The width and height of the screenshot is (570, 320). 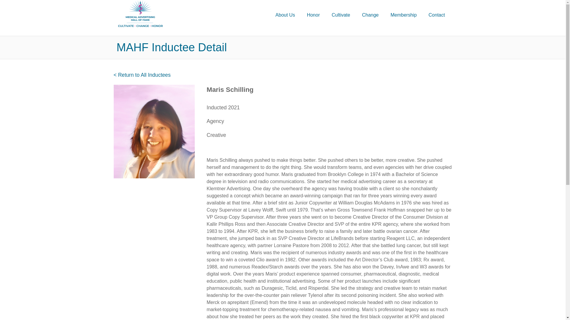 I want to click on Honor, so click(x=313, y=15).